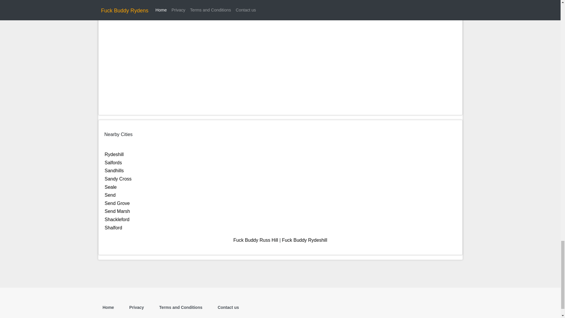 This screenshot has height=318, width=565. What do you see at coordinates (110, 195) in the screenshot?
I see `Send` at bounding box center [110, 195].